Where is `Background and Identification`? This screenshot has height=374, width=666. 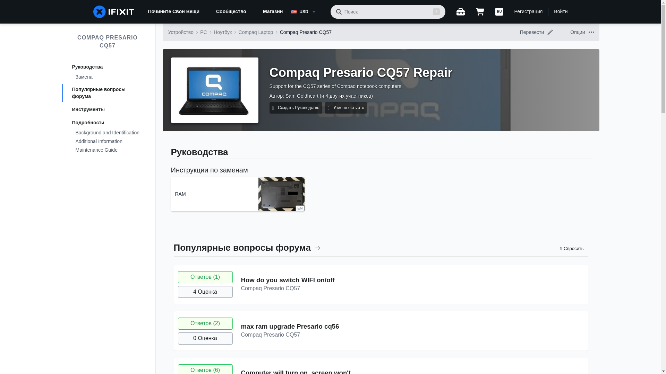 Background and Identification is located at coordinates (108, 133).